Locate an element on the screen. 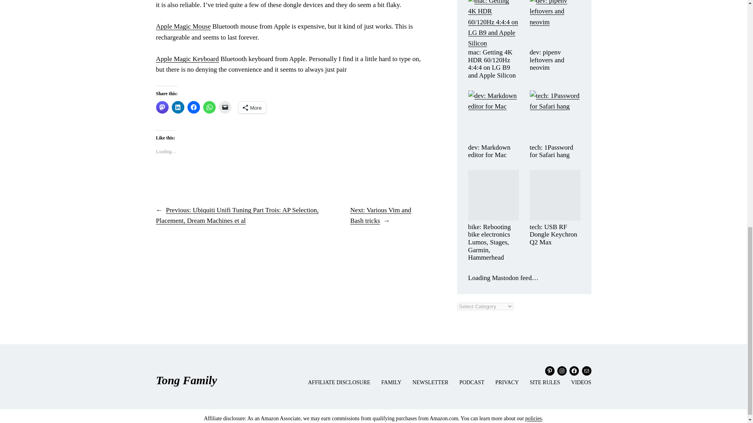 This screenshot has height=423, width=753. Next: Various Vim and Bash tricks is located at coordinates (380, 215).